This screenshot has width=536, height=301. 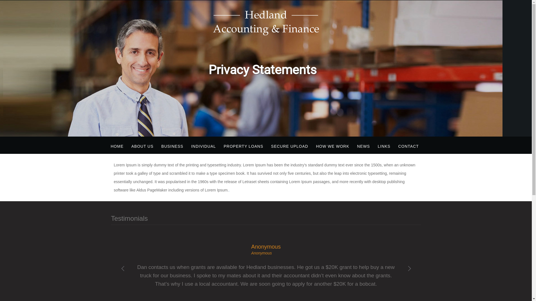 I want to click on BUSINESS, so click(x=173, y=146).